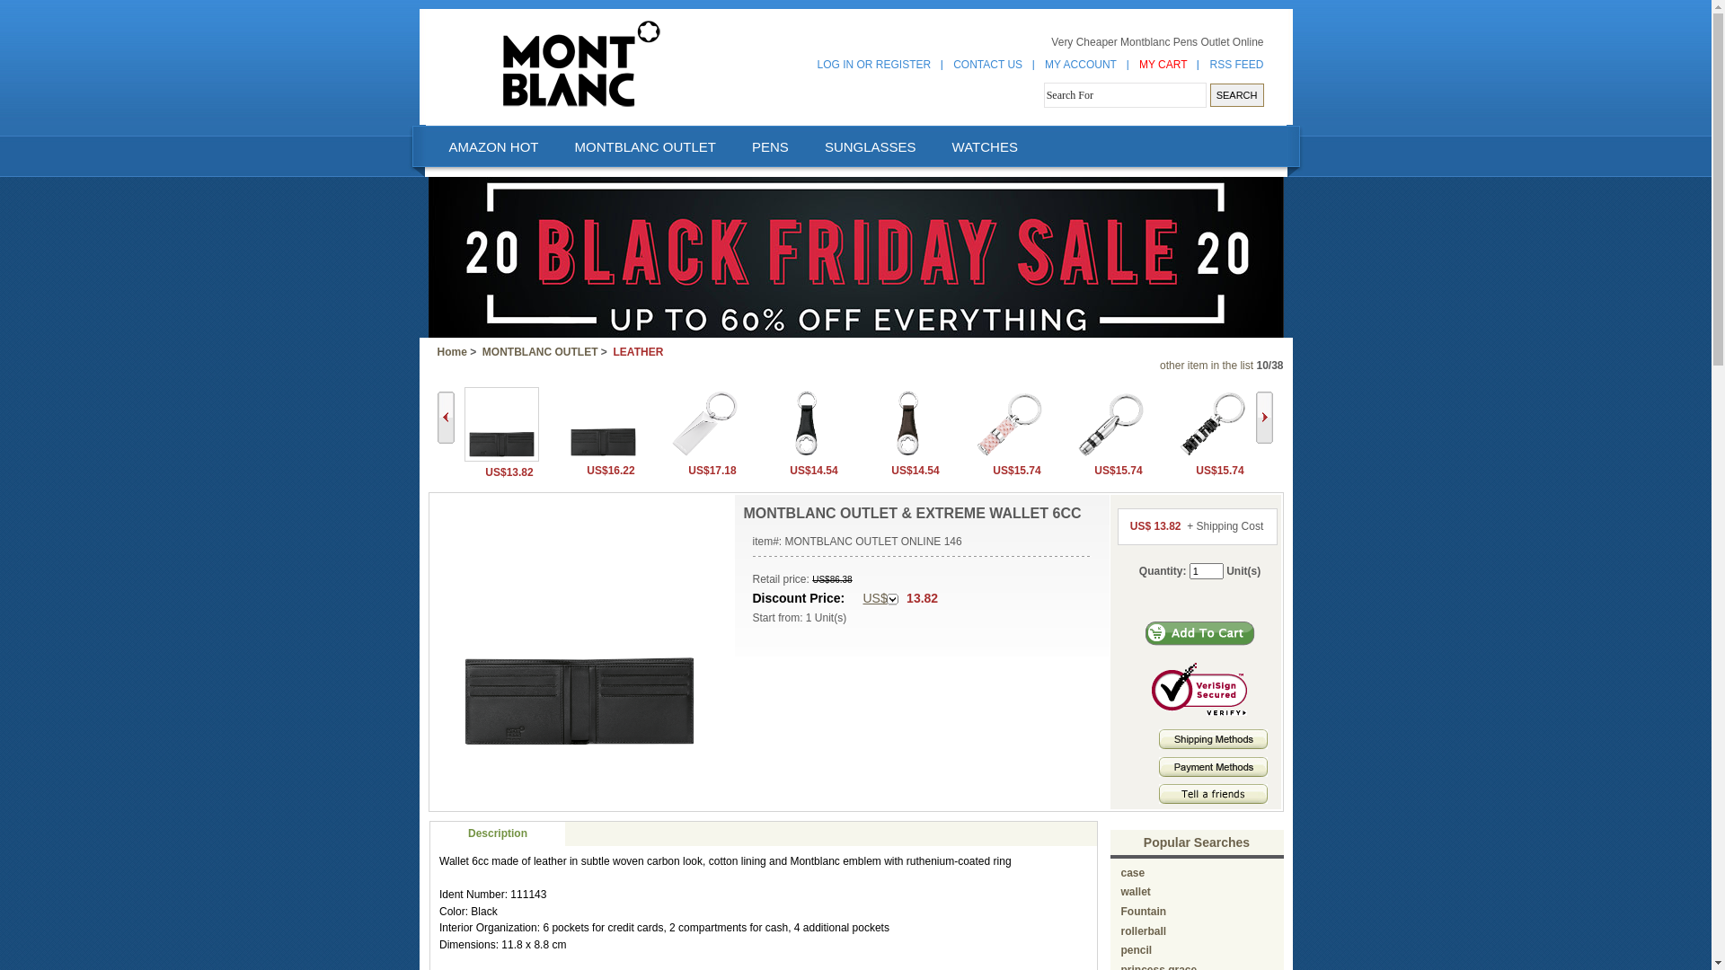 This screenshot has width=1725, height=970. Describe the element at coordinates (445, 418) in the screenshot. I see `Back` at that location.